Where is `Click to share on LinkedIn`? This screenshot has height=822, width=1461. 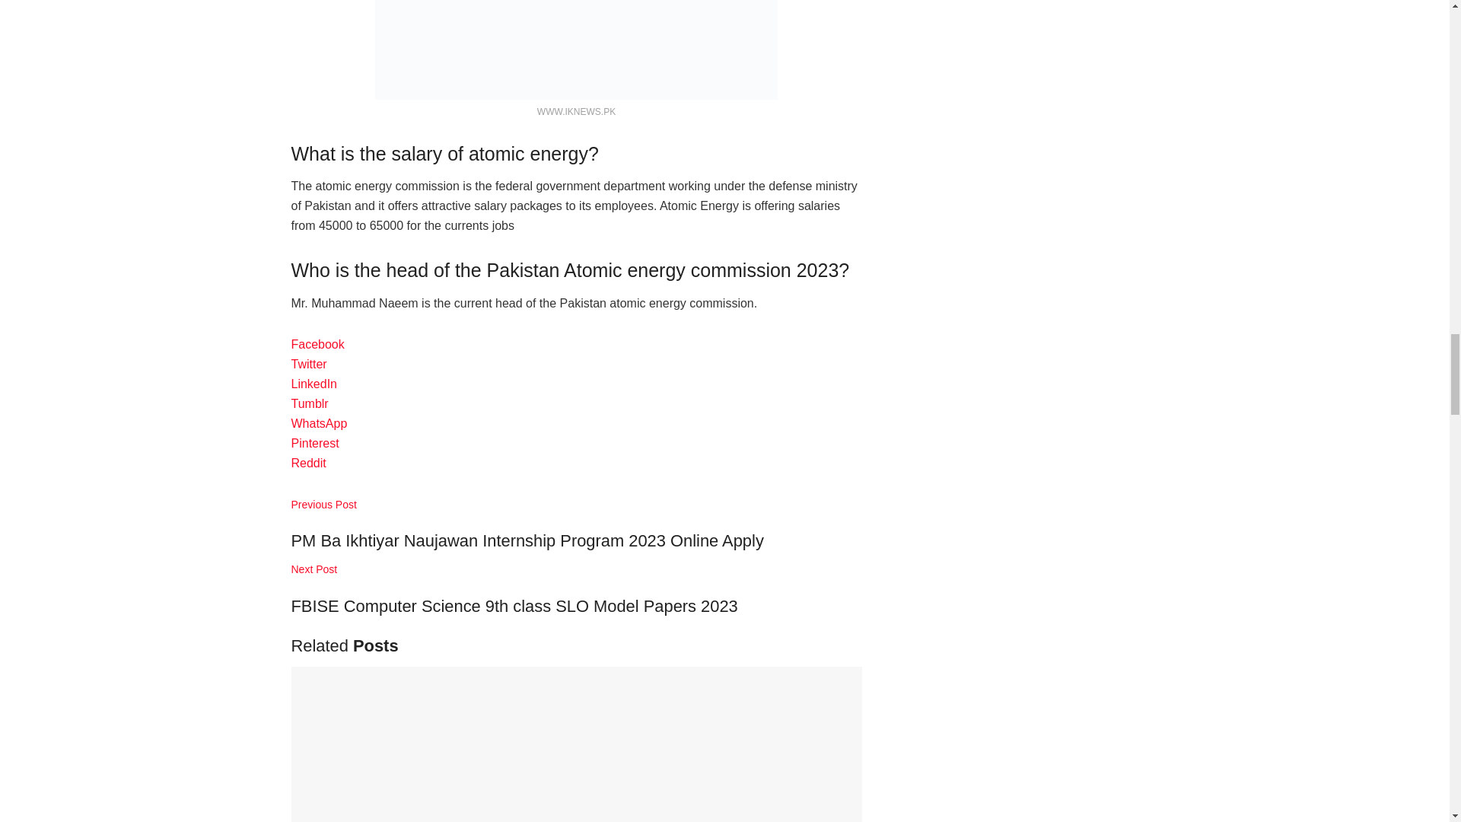 Click to share on LinkedIn is located at coordinates (314, 384).